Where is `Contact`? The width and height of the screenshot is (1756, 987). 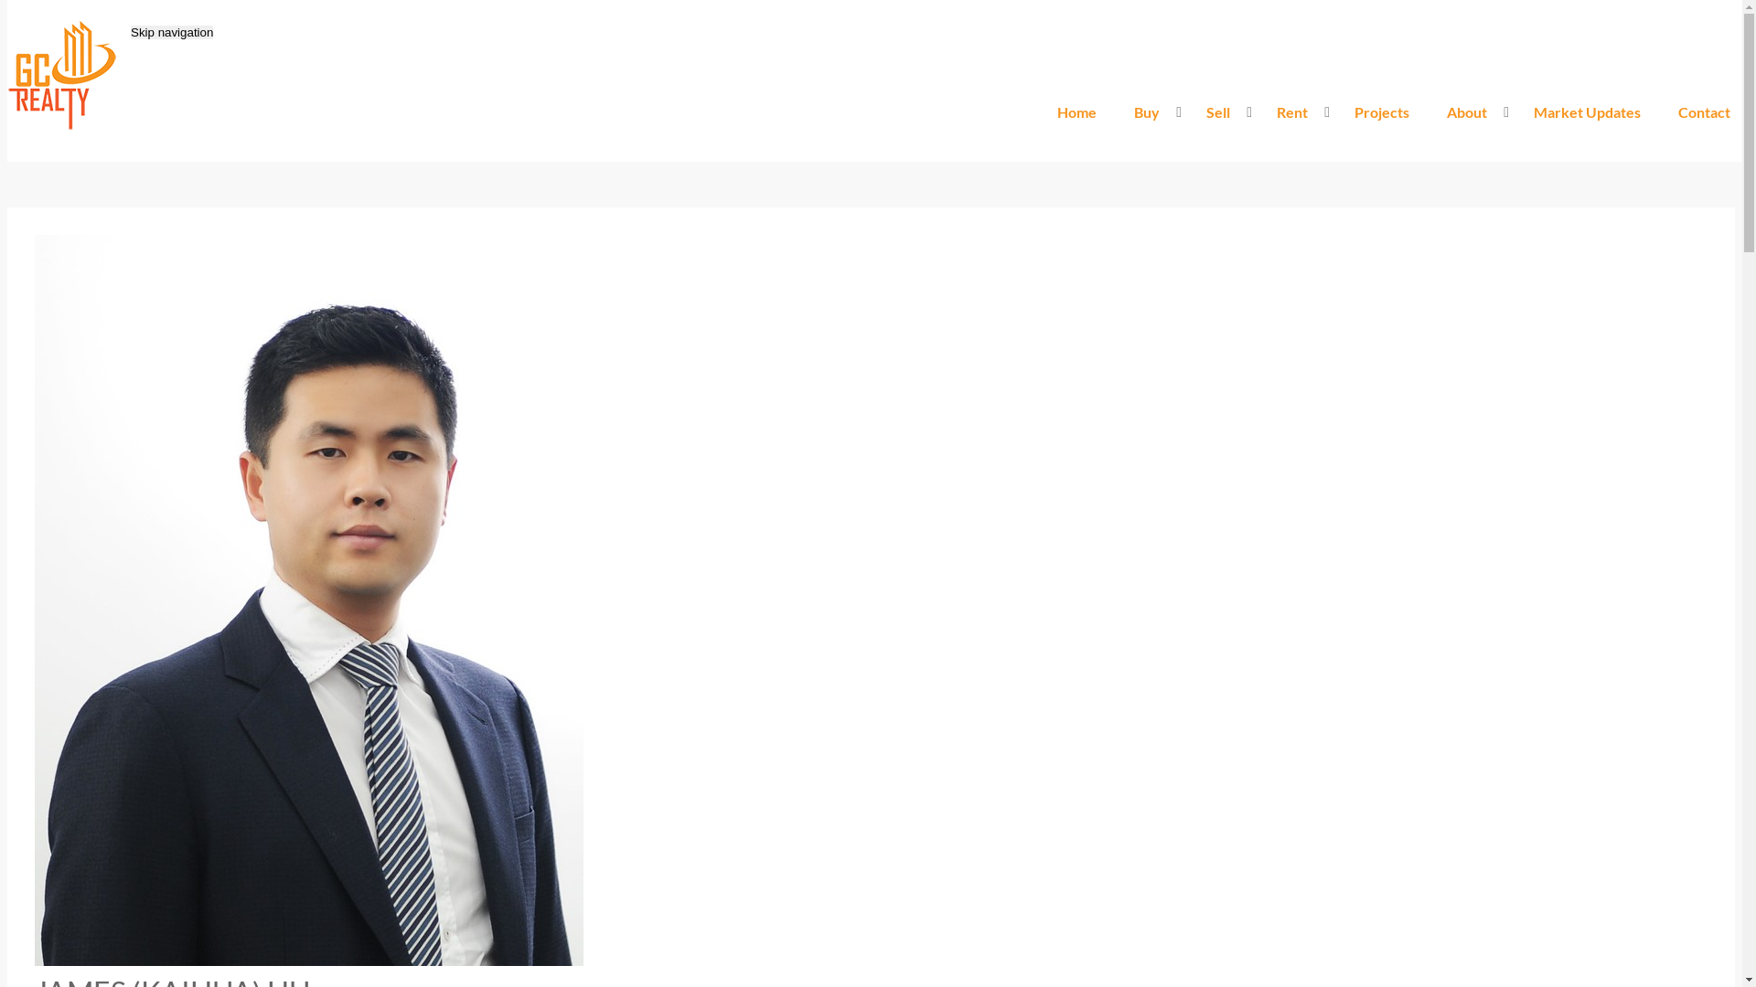 Contact is located at coordinates (1705, 112).